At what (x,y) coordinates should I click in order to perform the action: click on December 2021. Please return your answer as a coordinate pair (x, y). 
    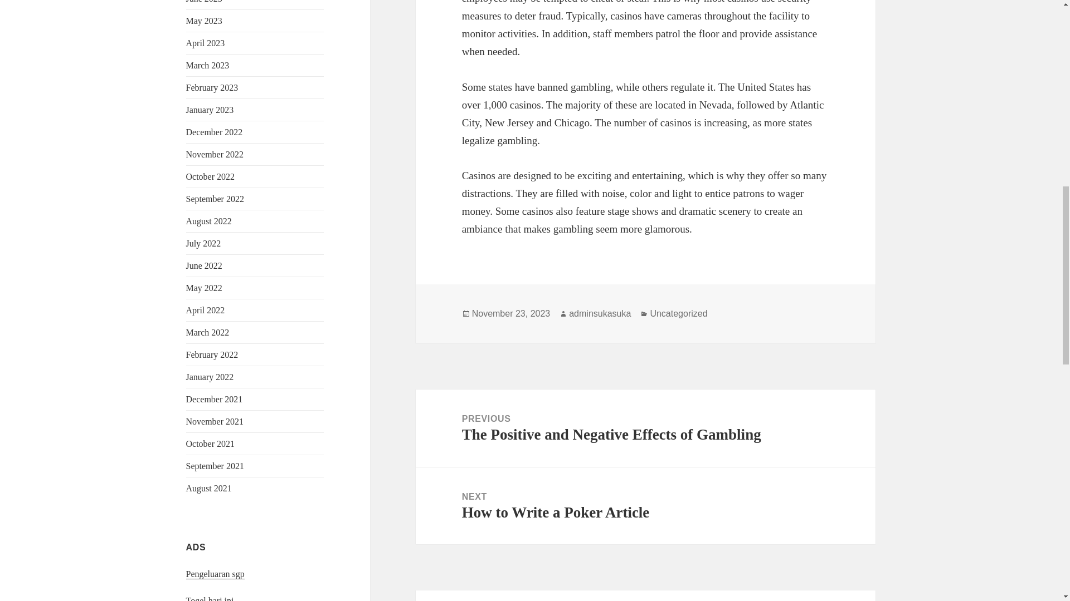
    Looking at the image, I should click on (214, 398).